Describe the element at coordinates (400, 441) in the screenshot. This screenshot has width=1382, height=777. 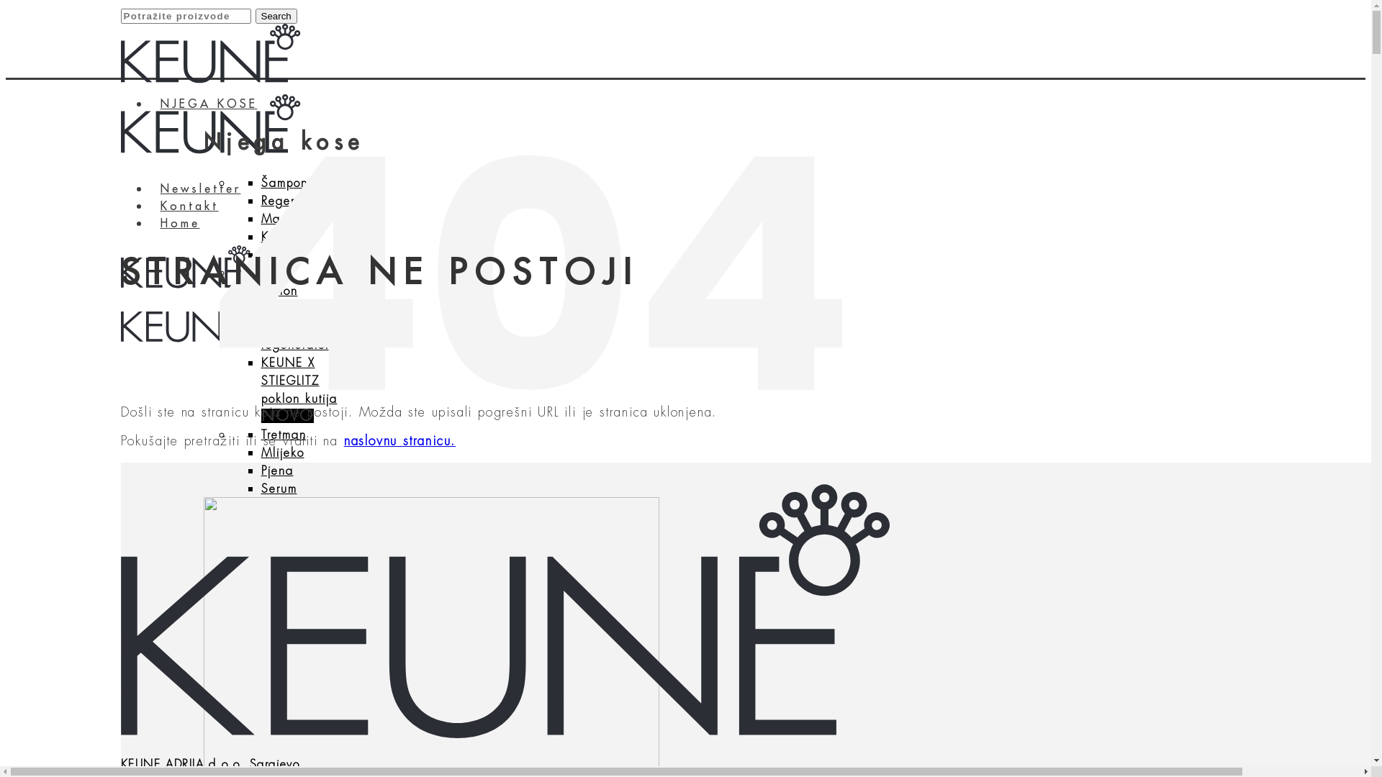
I see `naslovnu stranicu.` at that location.